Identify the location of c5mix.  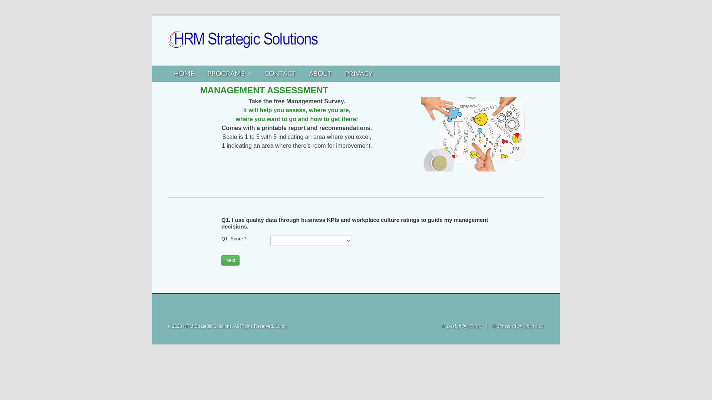
(475, 326).